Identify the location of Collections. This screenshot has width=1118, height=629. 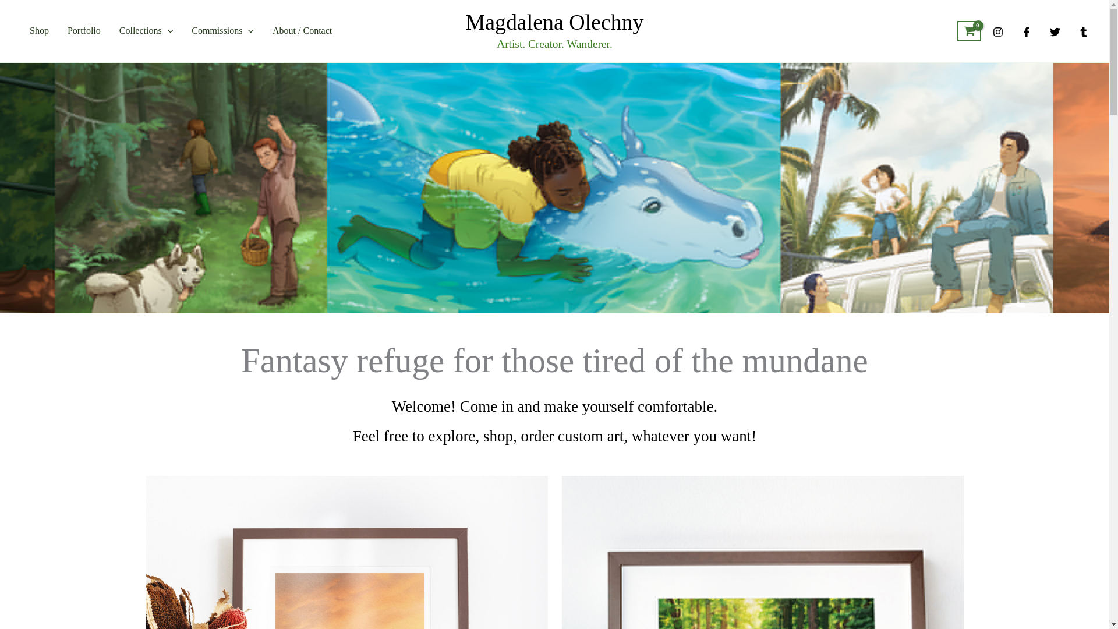
(146, 30).